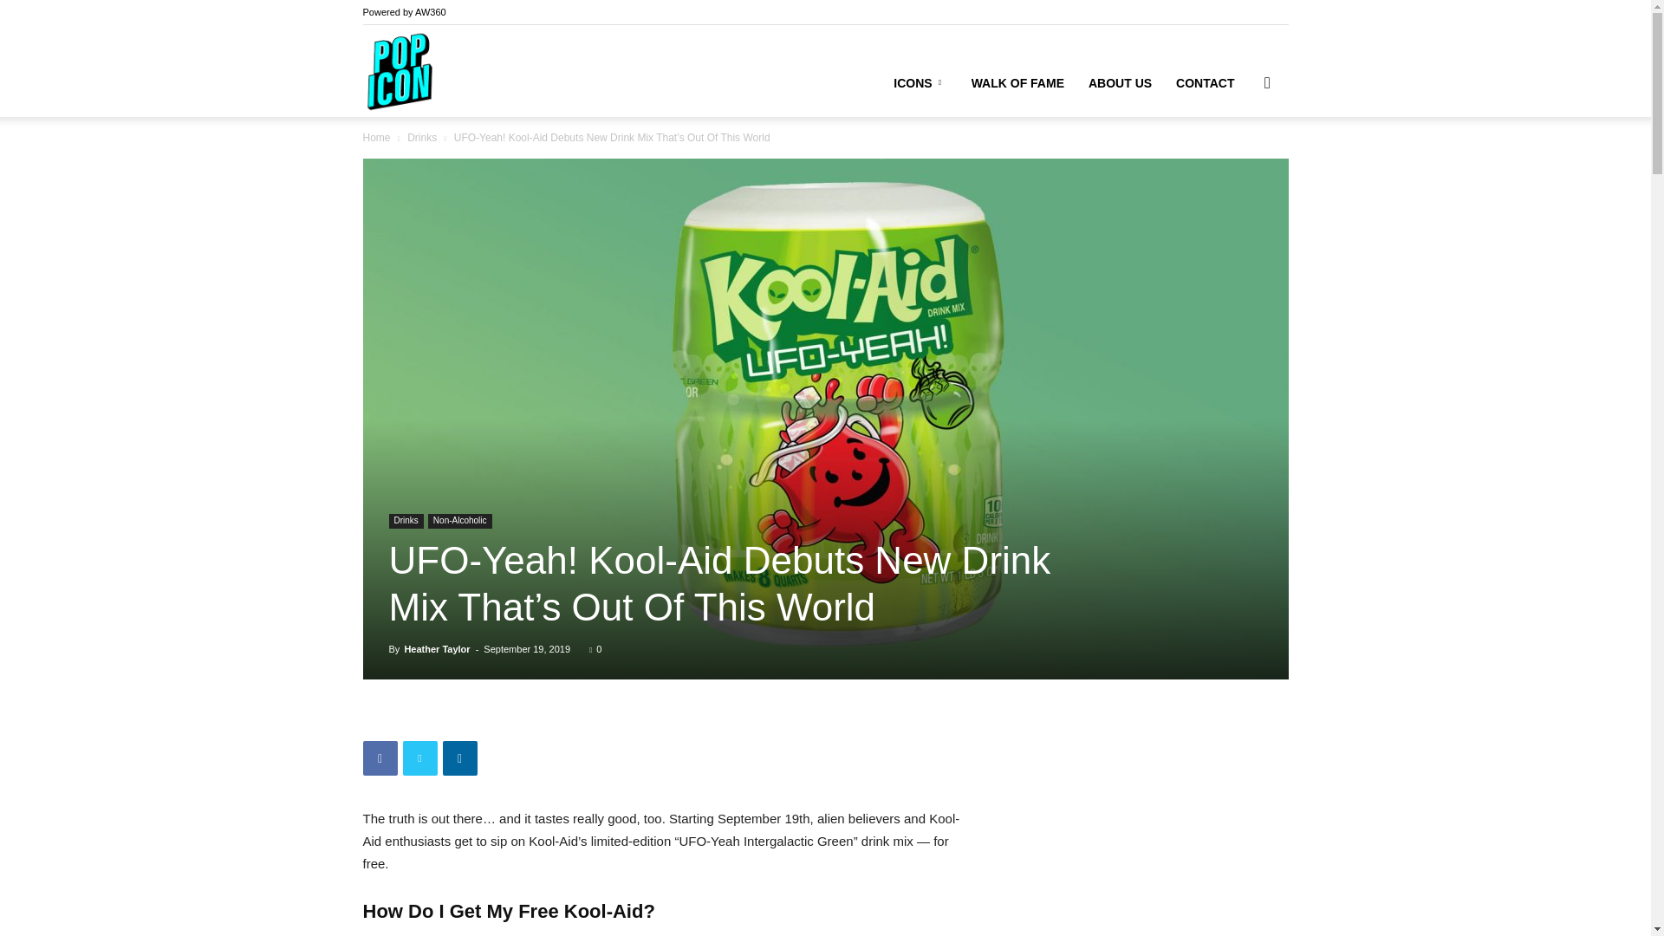  I want to click on View all posts in Drinks, so click(421, 138).